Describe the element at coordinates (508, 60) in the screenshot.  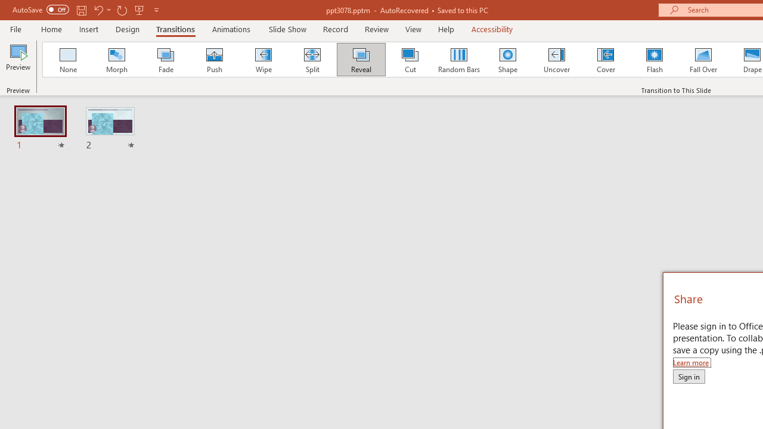
I see `Shape` at that location.